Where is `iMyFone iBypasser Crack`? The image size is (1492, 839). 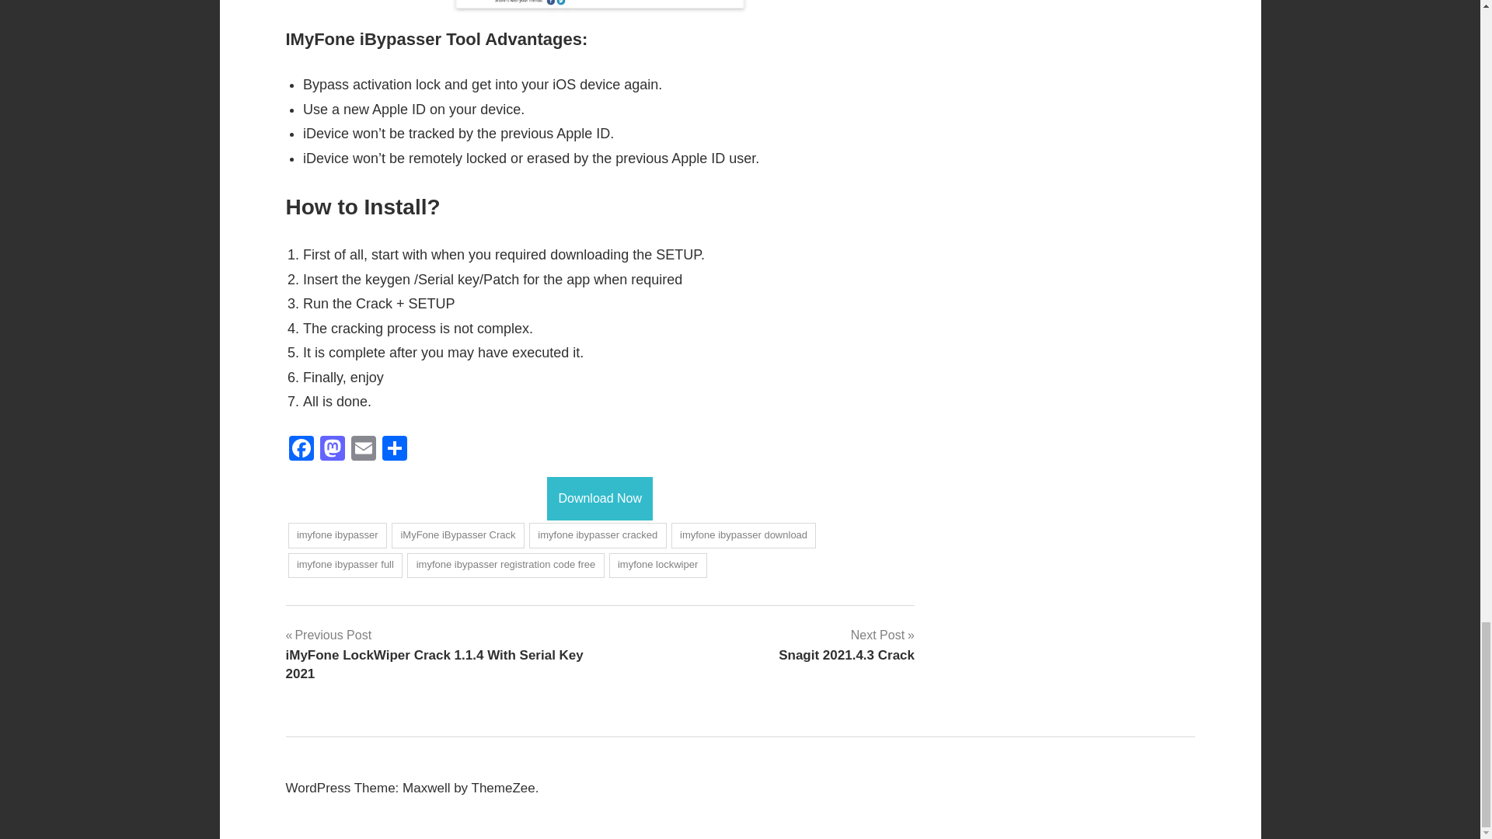 iMyFone iBypasser Crack is located at coordinates (458, 535).